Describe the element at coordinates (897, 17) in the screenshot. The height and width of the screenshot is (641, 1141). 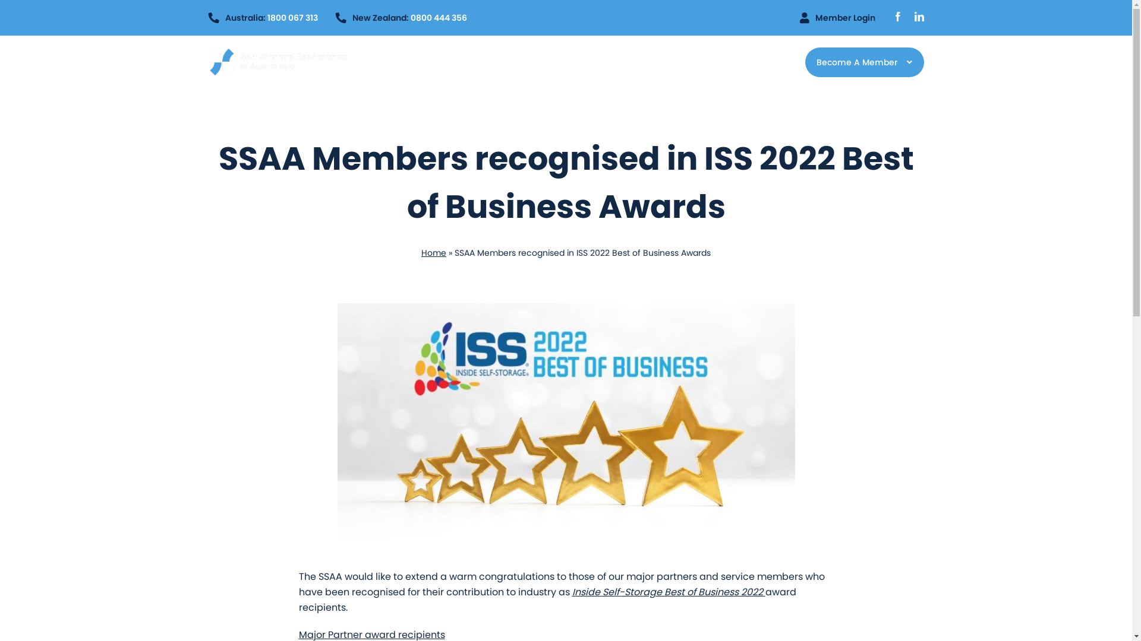
I see `Facebook` at that location.